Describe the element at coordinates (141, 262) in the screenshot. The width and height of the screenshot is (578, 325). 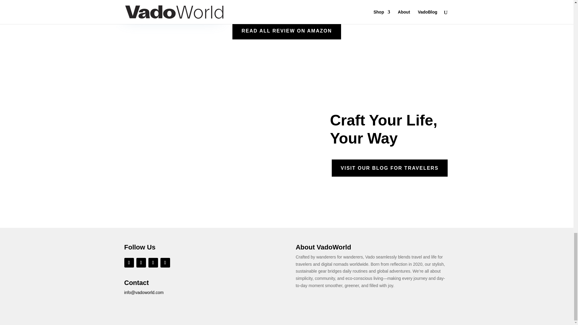
I see `Follow on Instagram` at that location.